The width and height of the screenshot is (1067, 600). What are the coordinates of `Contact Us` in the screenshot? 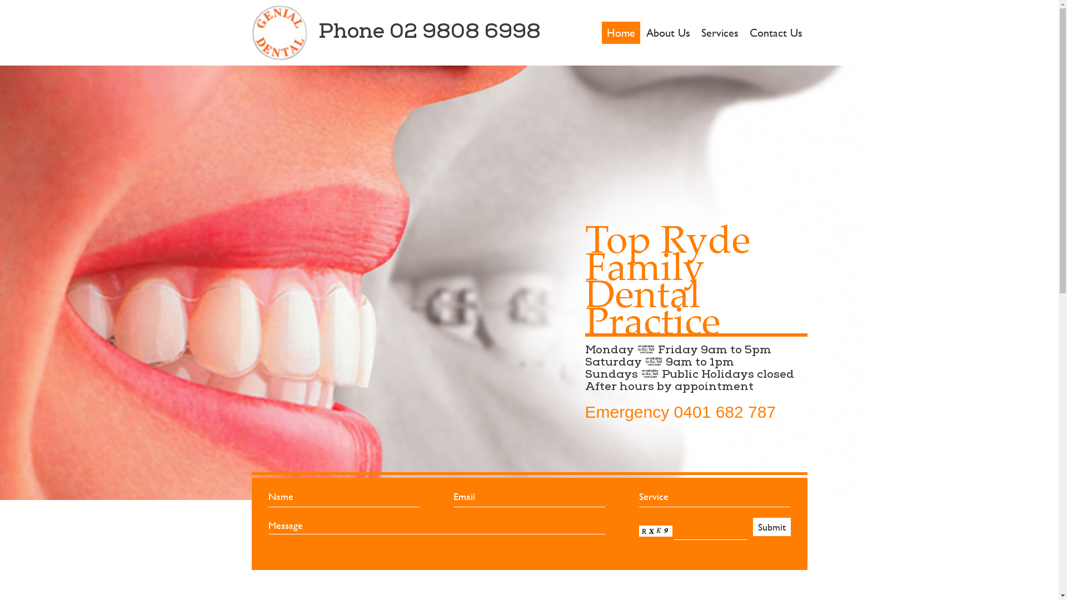 It's located at (776, 32).